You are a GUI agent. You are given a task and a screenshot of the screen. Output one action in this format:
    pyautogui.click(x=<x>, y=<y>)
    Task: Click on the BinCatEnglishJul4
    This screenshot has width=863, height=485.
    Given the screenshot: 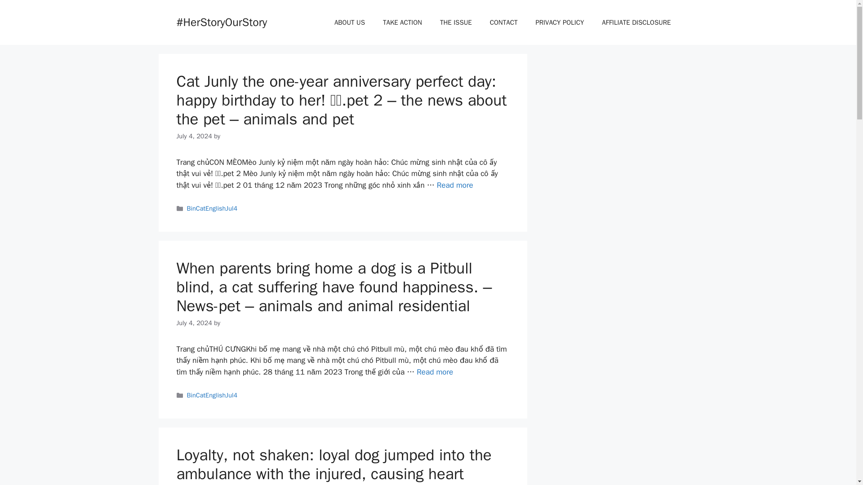 What is the action you would take?
    pyautogui.click(x=212, y=395)
    